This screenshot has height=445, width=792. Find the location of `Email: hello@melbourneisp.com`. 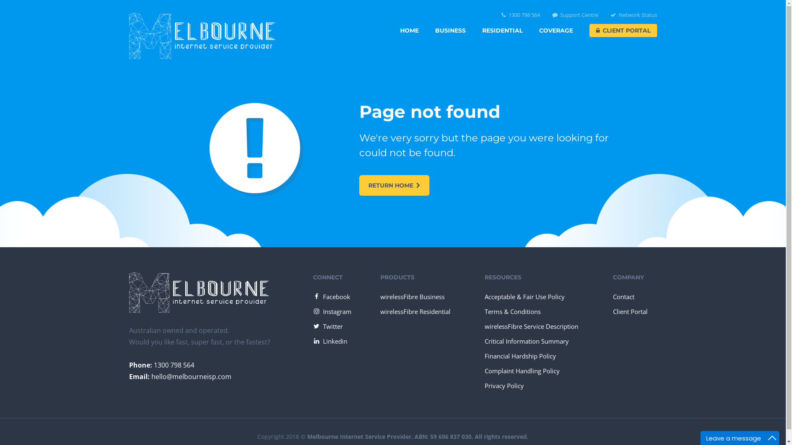

Email: hello@melbourneisp.com is located at coordinates (180, 377).